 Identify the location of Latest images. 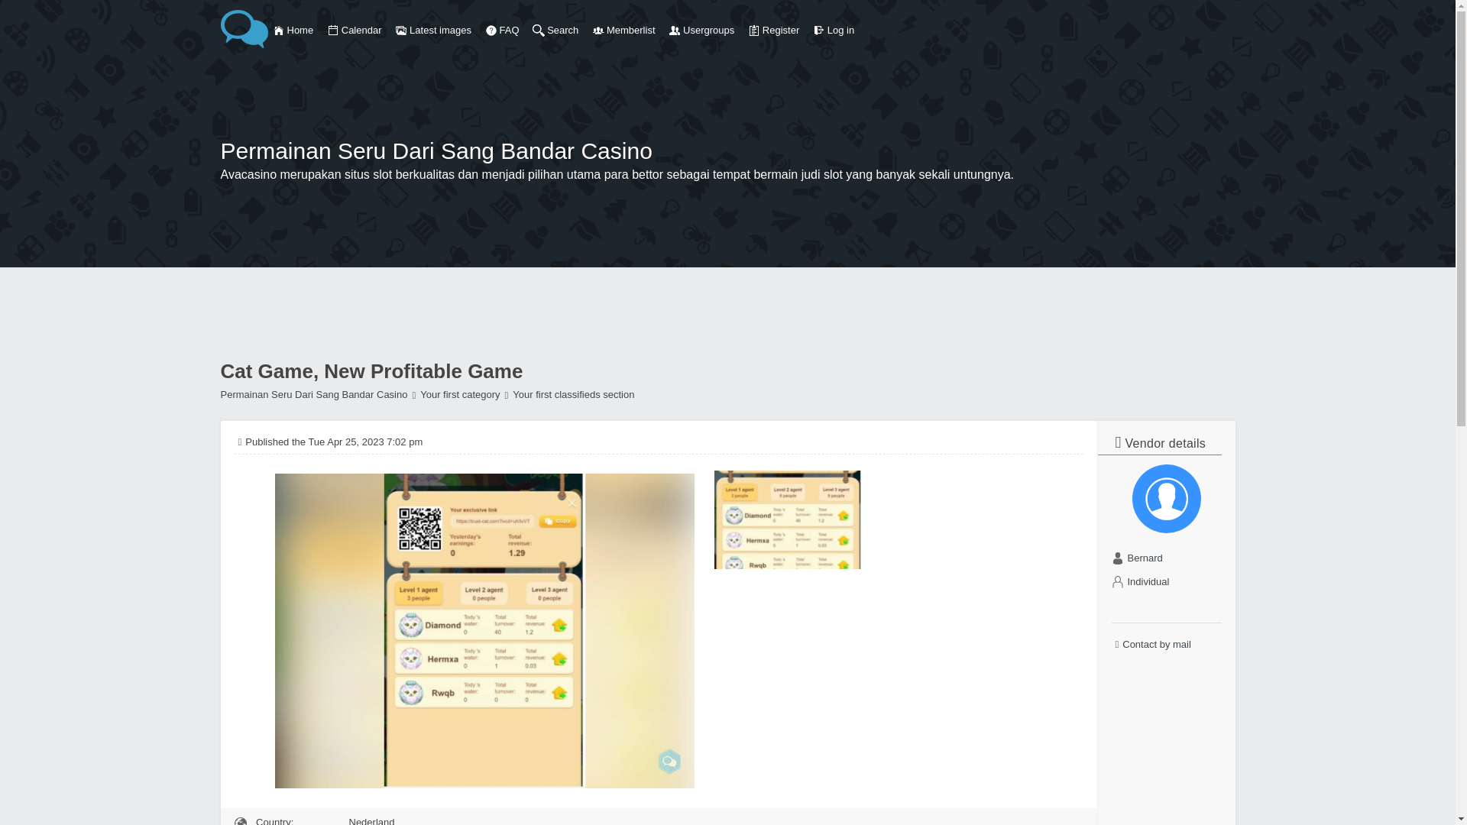
(432, 31).